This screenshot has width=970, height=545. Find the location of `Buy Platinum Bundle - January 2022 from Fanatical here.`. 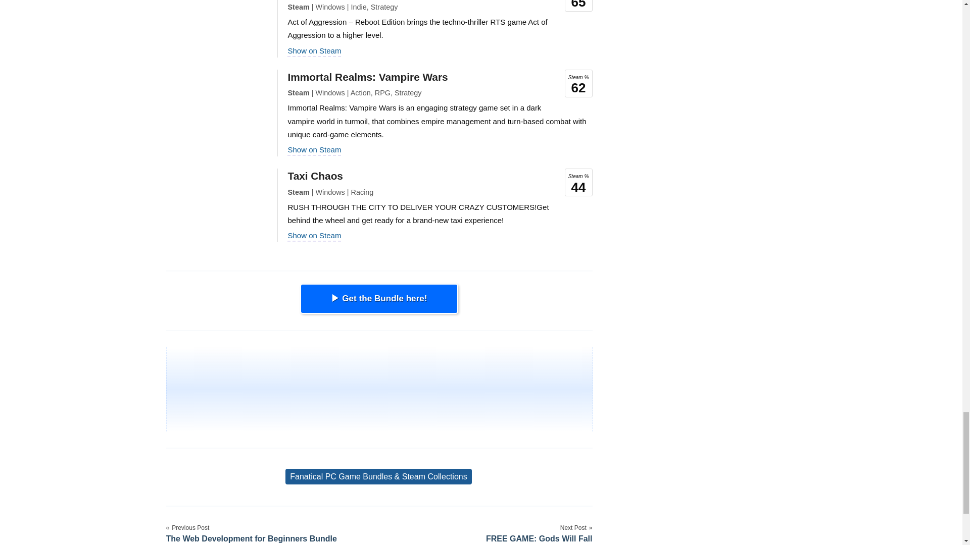

Buy Platinum Bundle - January 2022 from Fanatical here. is located at coordinates (379, 299).